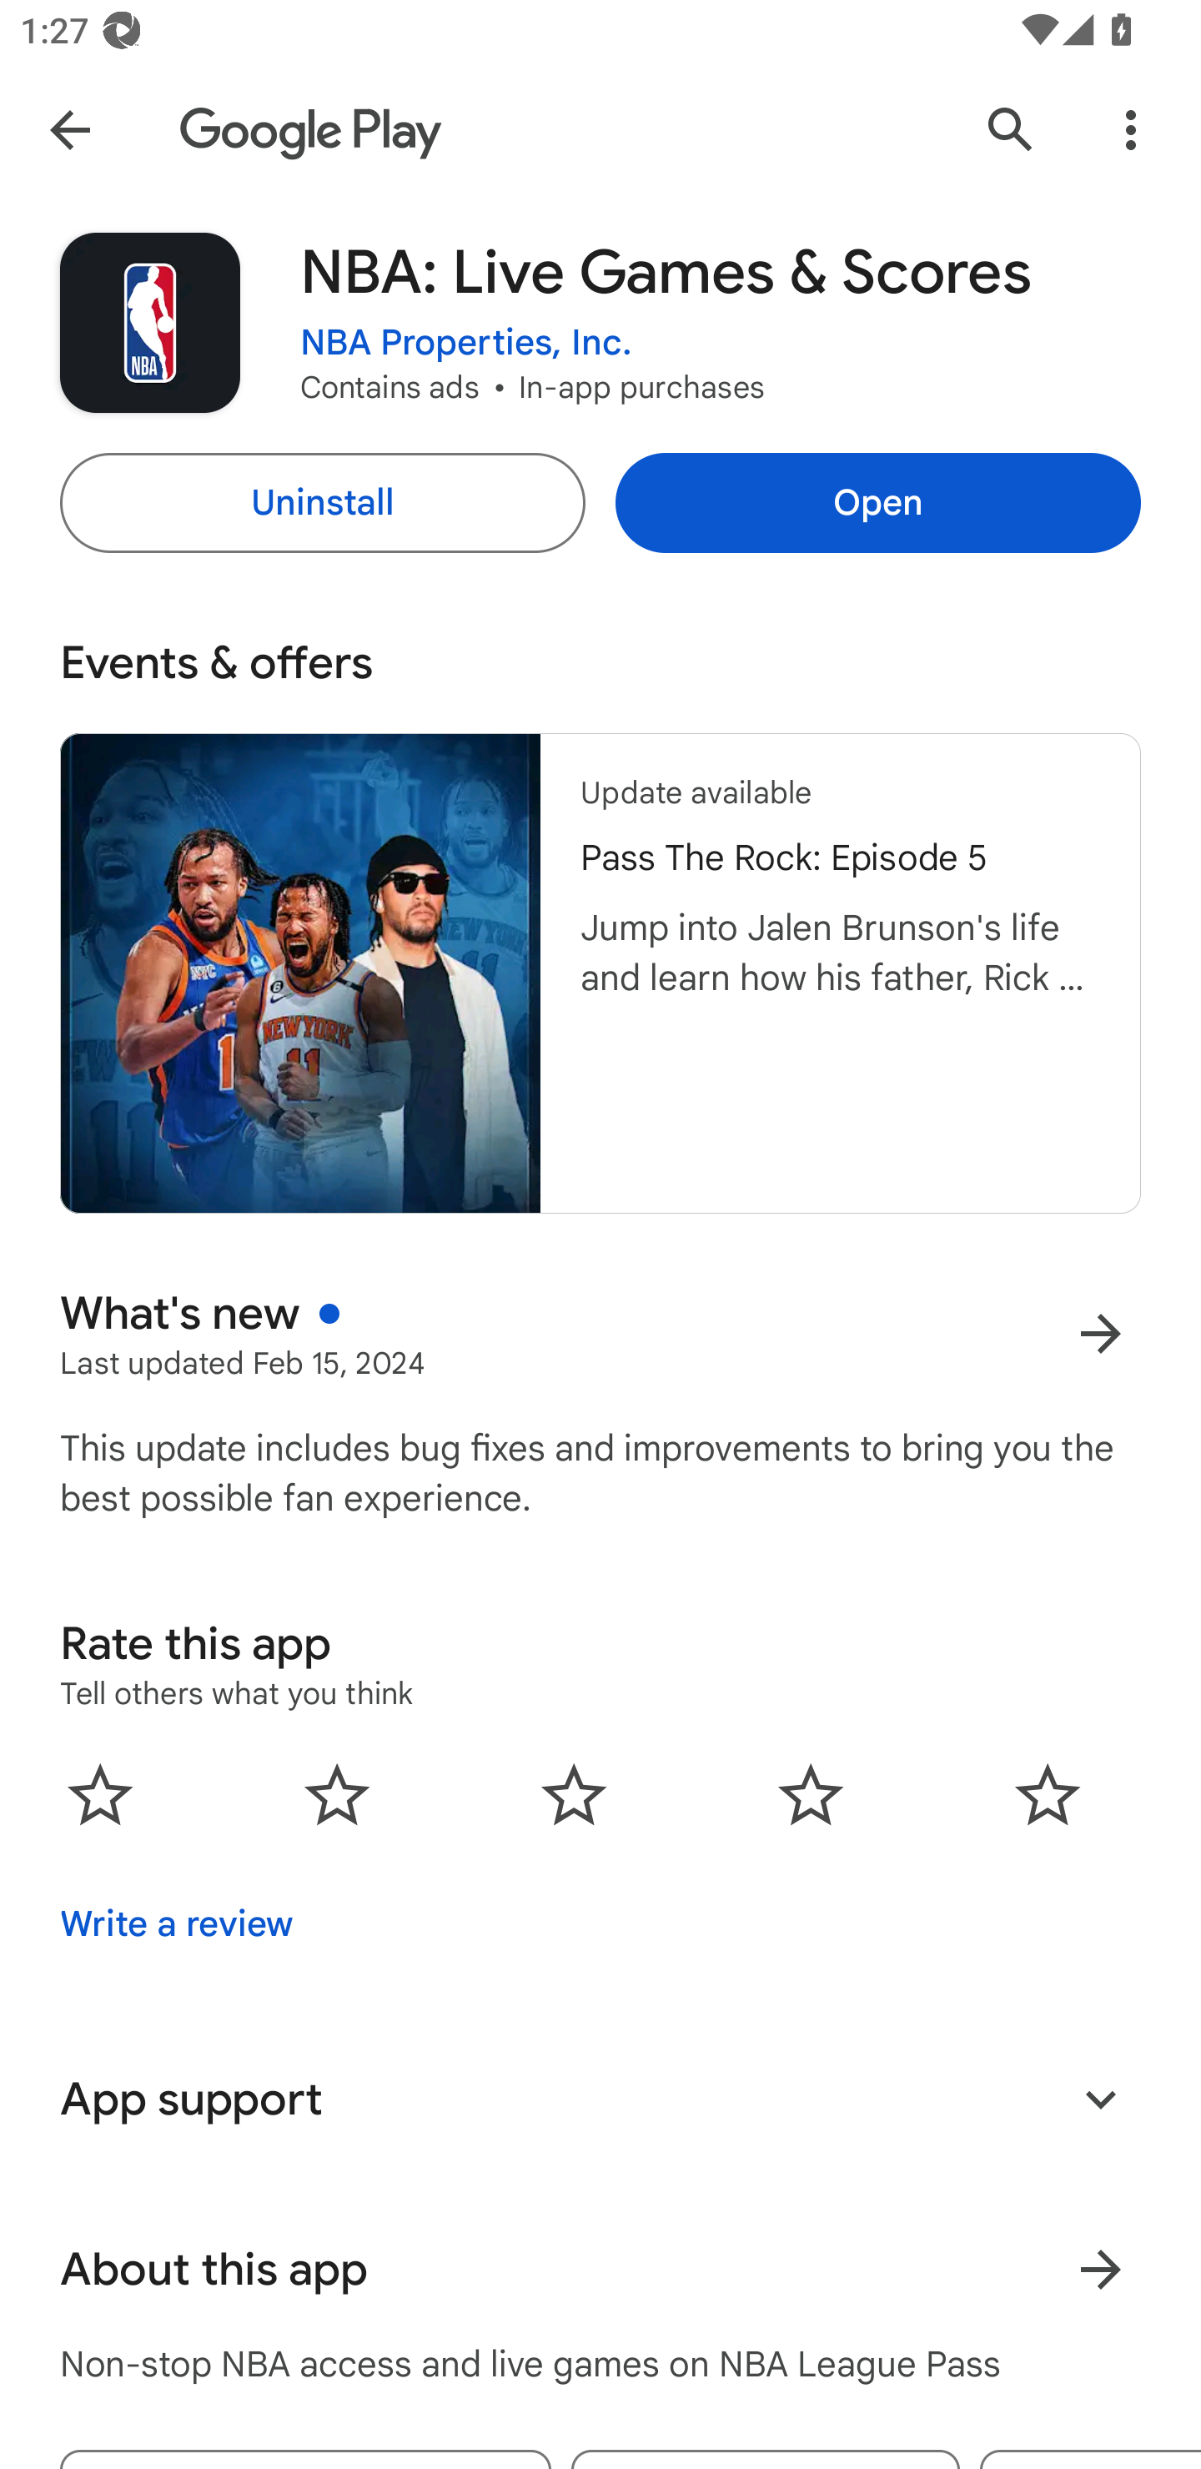  Describe the element at coordinates (1101, 1335) in the screenshot. I see `More results for What's new` at that location.